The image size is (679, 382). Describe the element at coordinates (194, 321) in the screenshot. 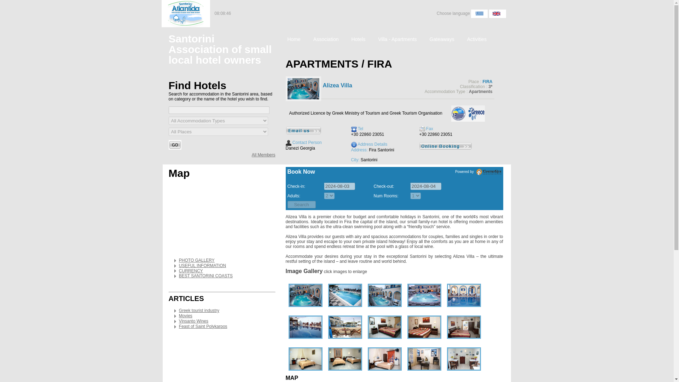

I see `Vinsanto Wines` at that location.